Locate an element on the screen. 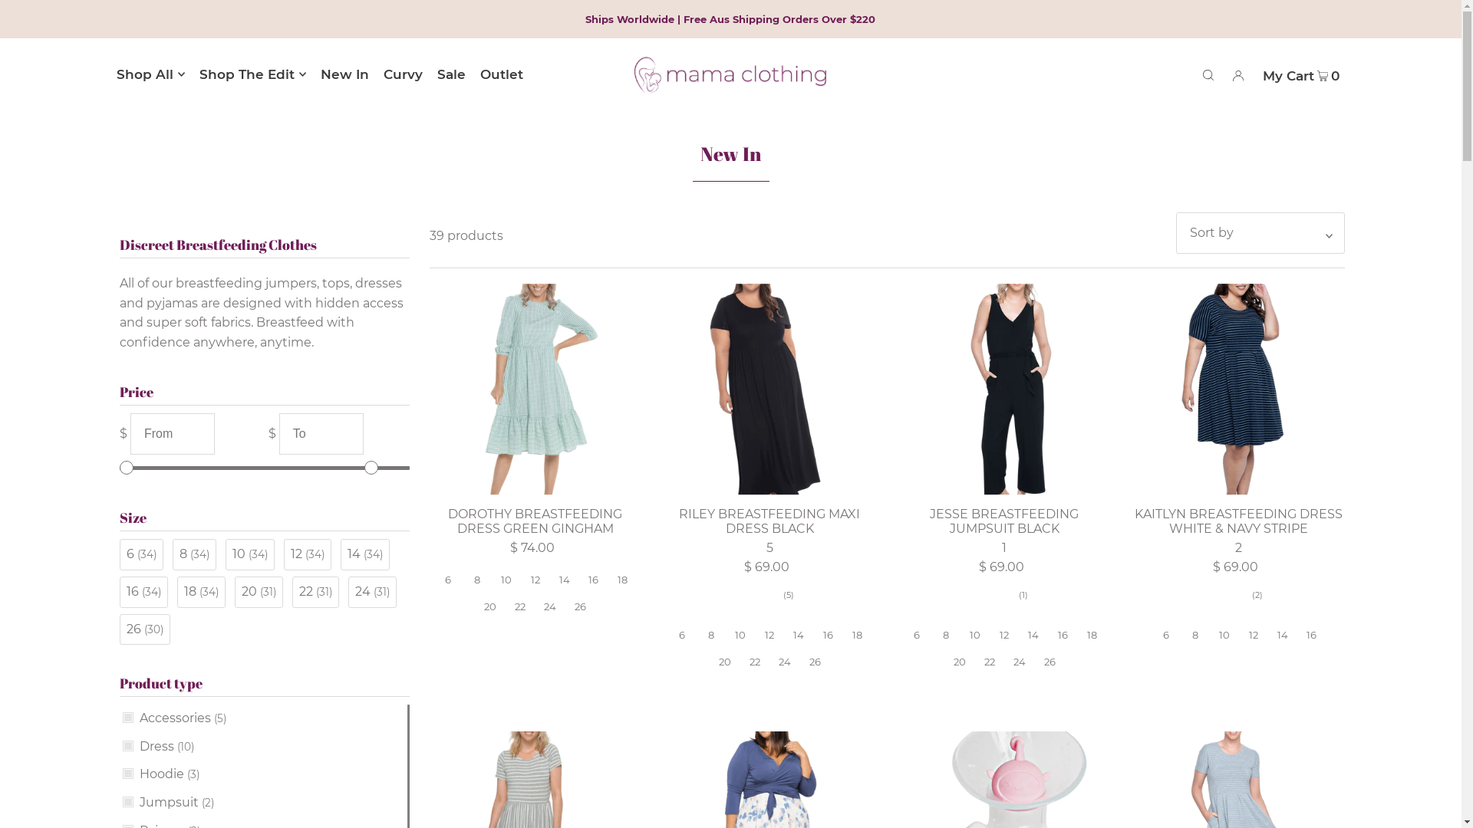 This screenshot has width=1473, height=828. 18 is located at coordinates (857, 636).